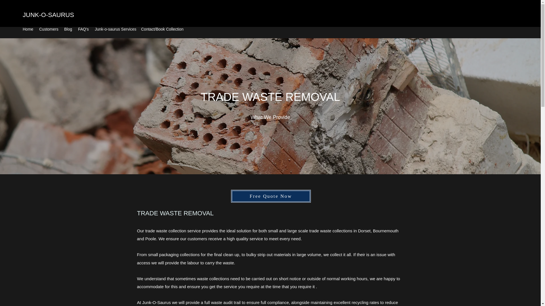 Image resolution: width=545 pixels, height=306 pixels. What do you see at coordinates (68, 29) in the screenshot?
I see `Blog` at bounding box center [68, 29].